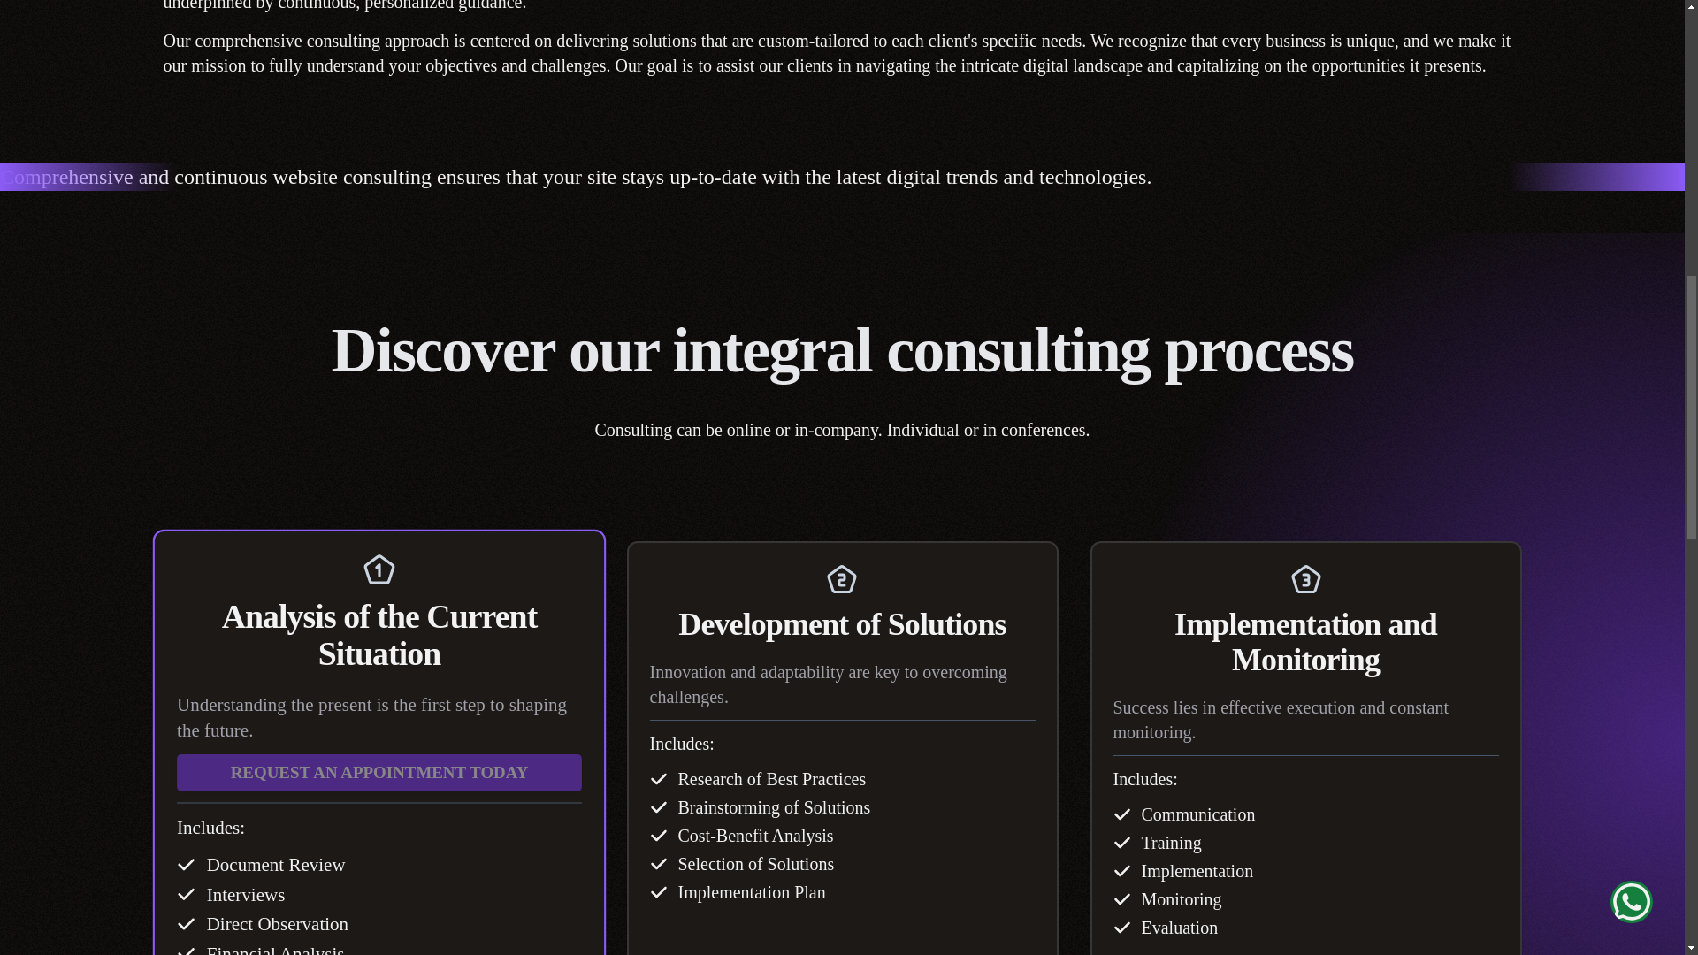 This screenshot has height=955, width=1698. What do you see at coordinates (272, 923) in the screenshot?
I see `Direct Observation` at bounding box center [272, 923].